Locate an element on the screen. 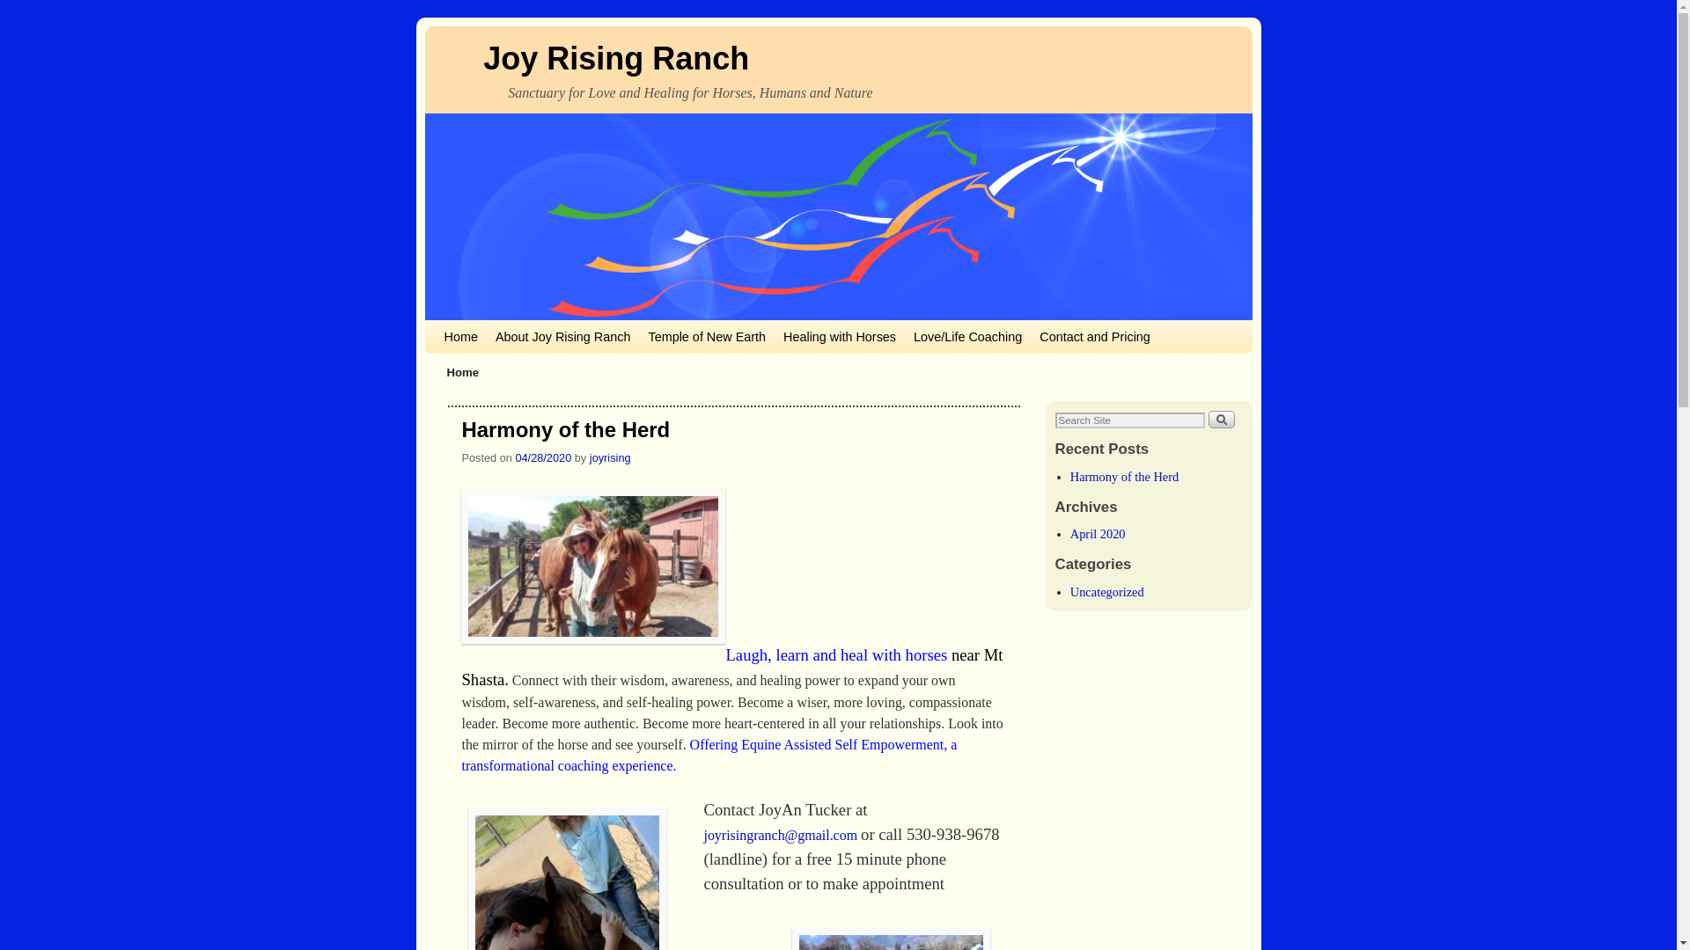 The height and width of the screenshot is (950, 1690). View all posts by joyrising is located at coordinates (610, 457).